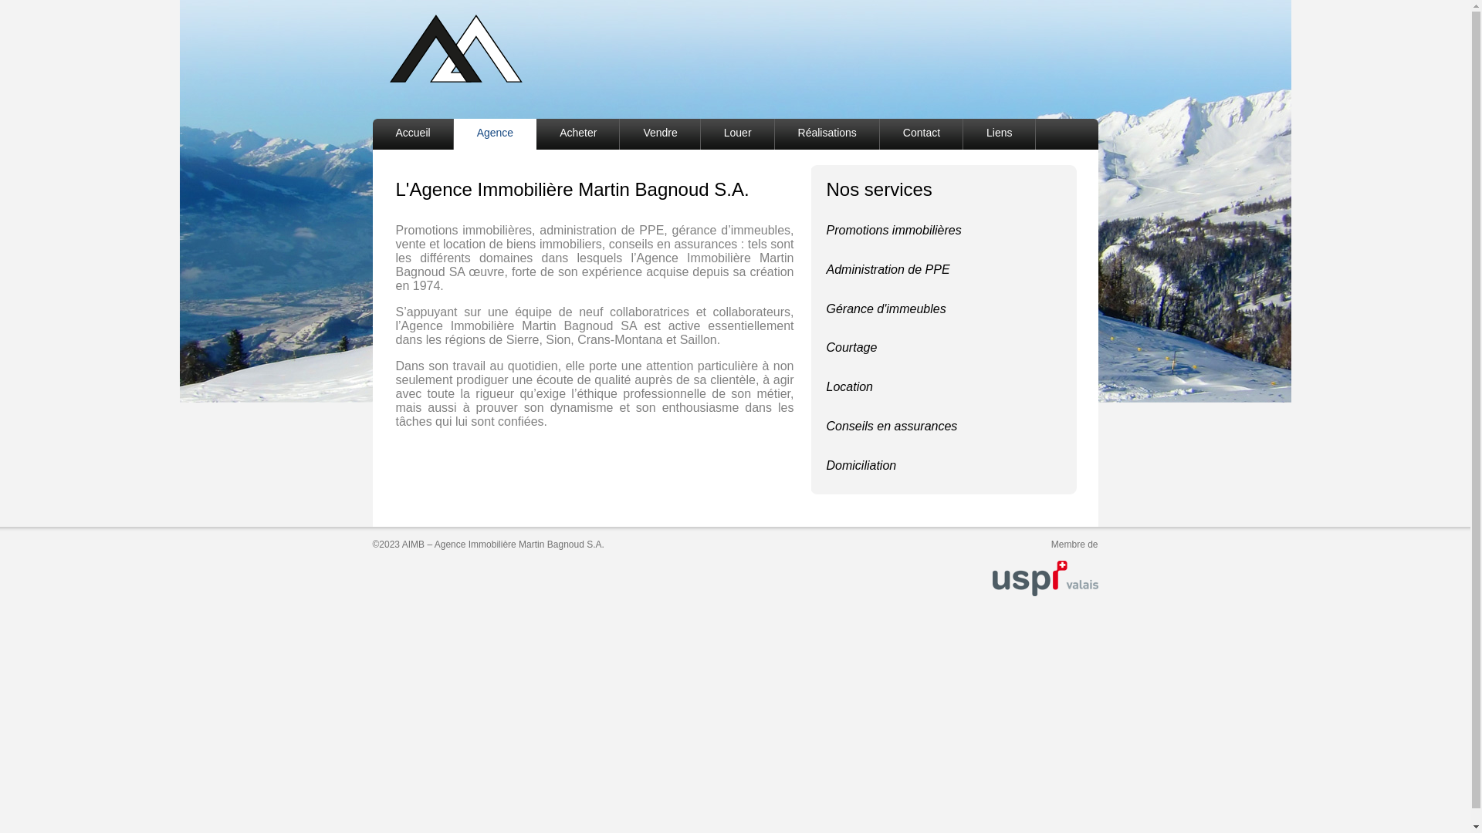 The height and width of the screenshot is (833, 1482). I want to click on Accueil, so click(412, 134).